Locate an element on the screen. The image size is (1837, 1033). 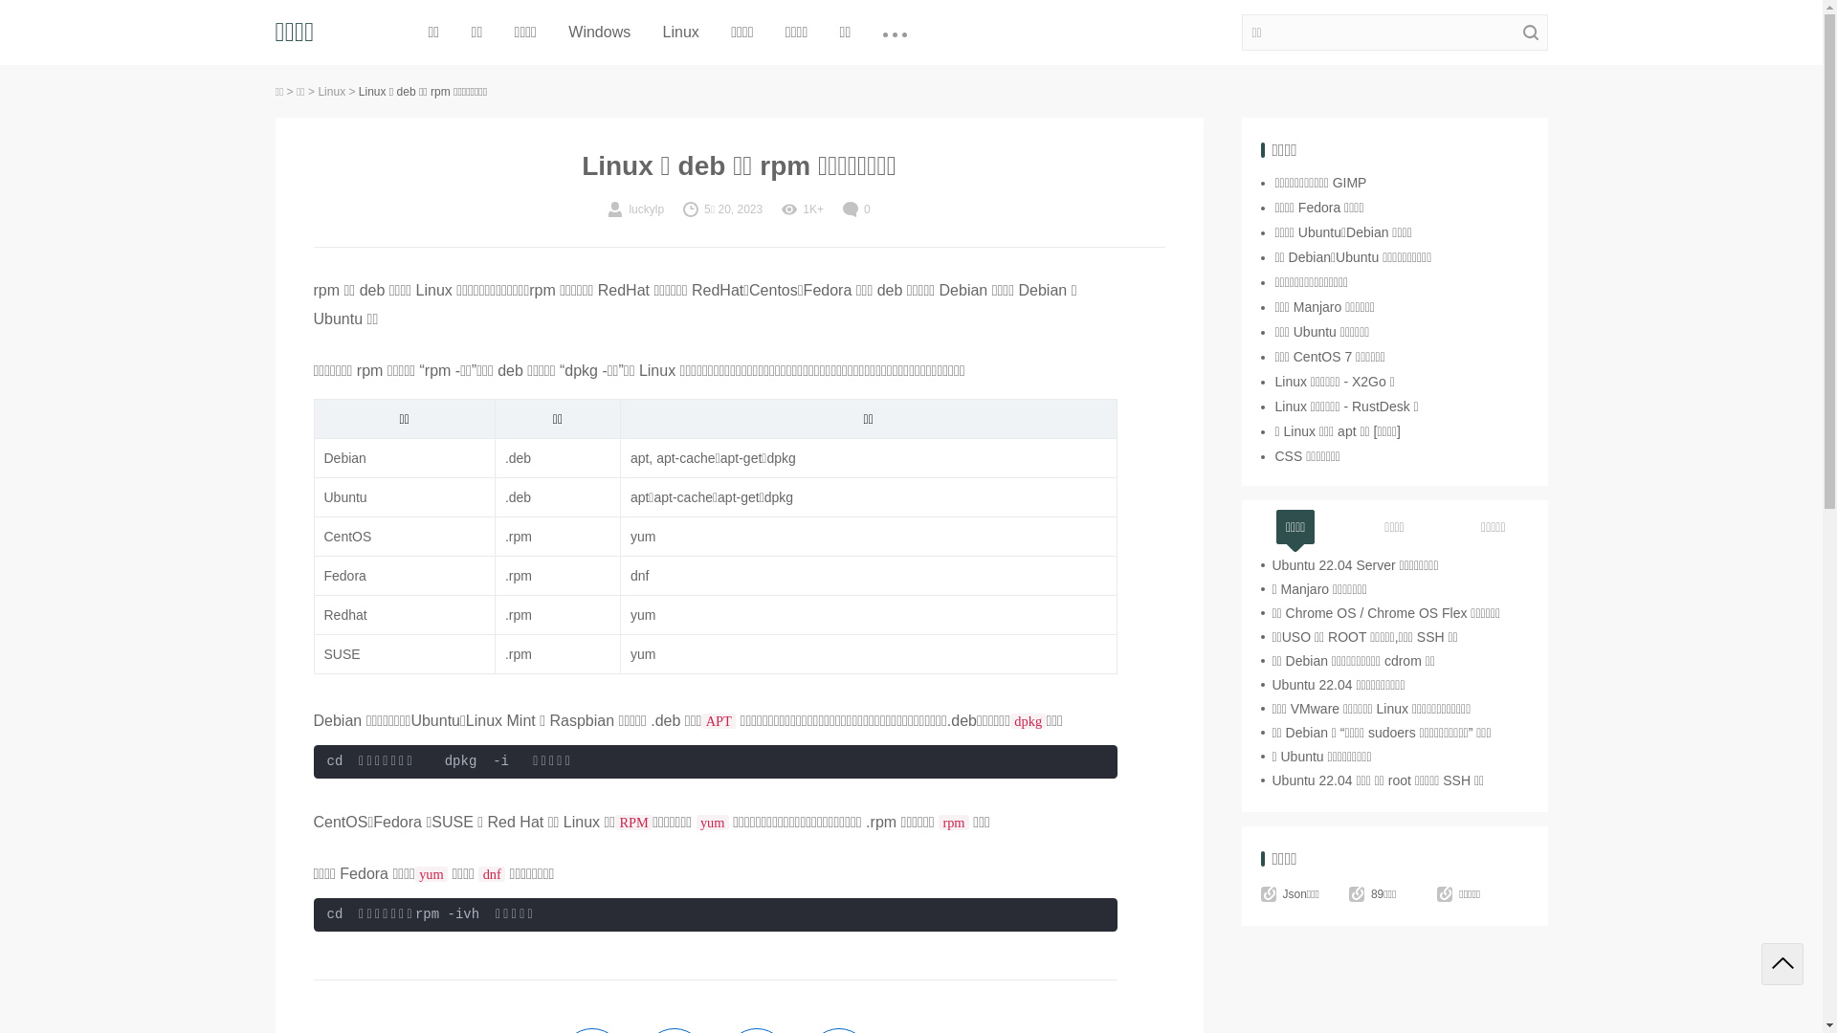
Back to top is located at coordinates (1782, 964).